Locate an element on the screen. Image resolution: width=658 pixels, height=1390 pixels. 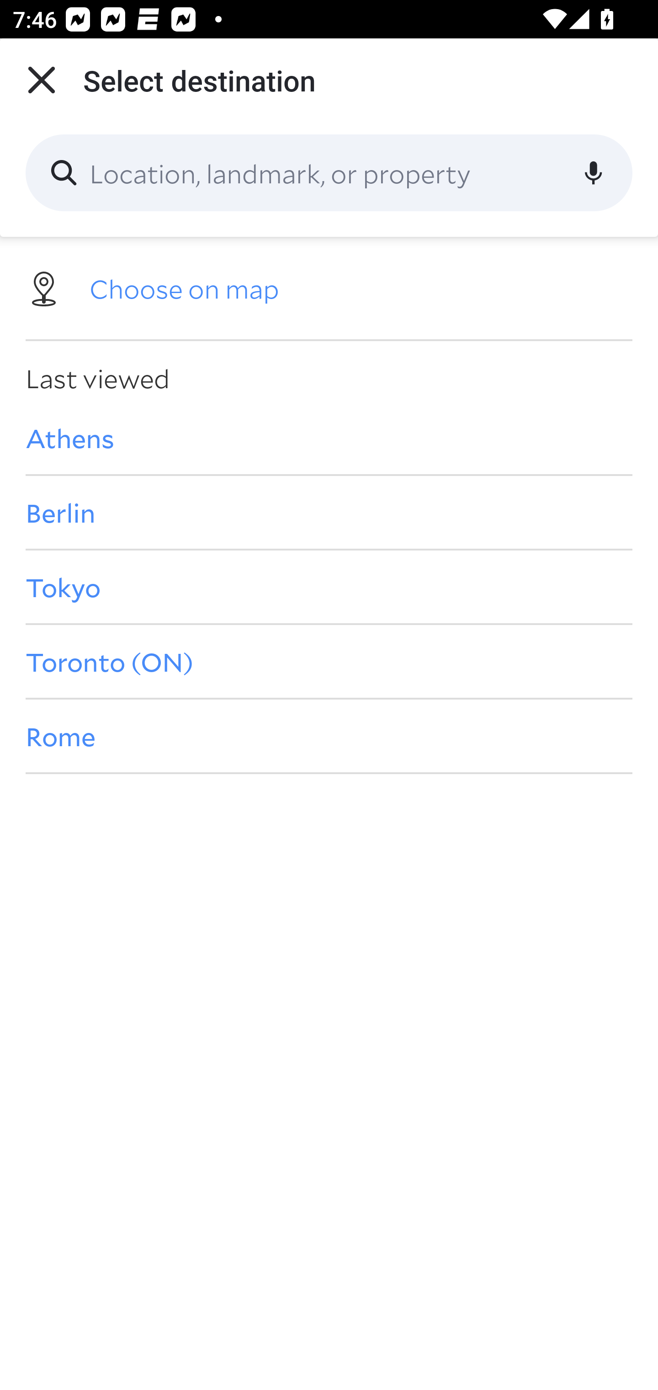
Athens is located at coordinates (329, 438).